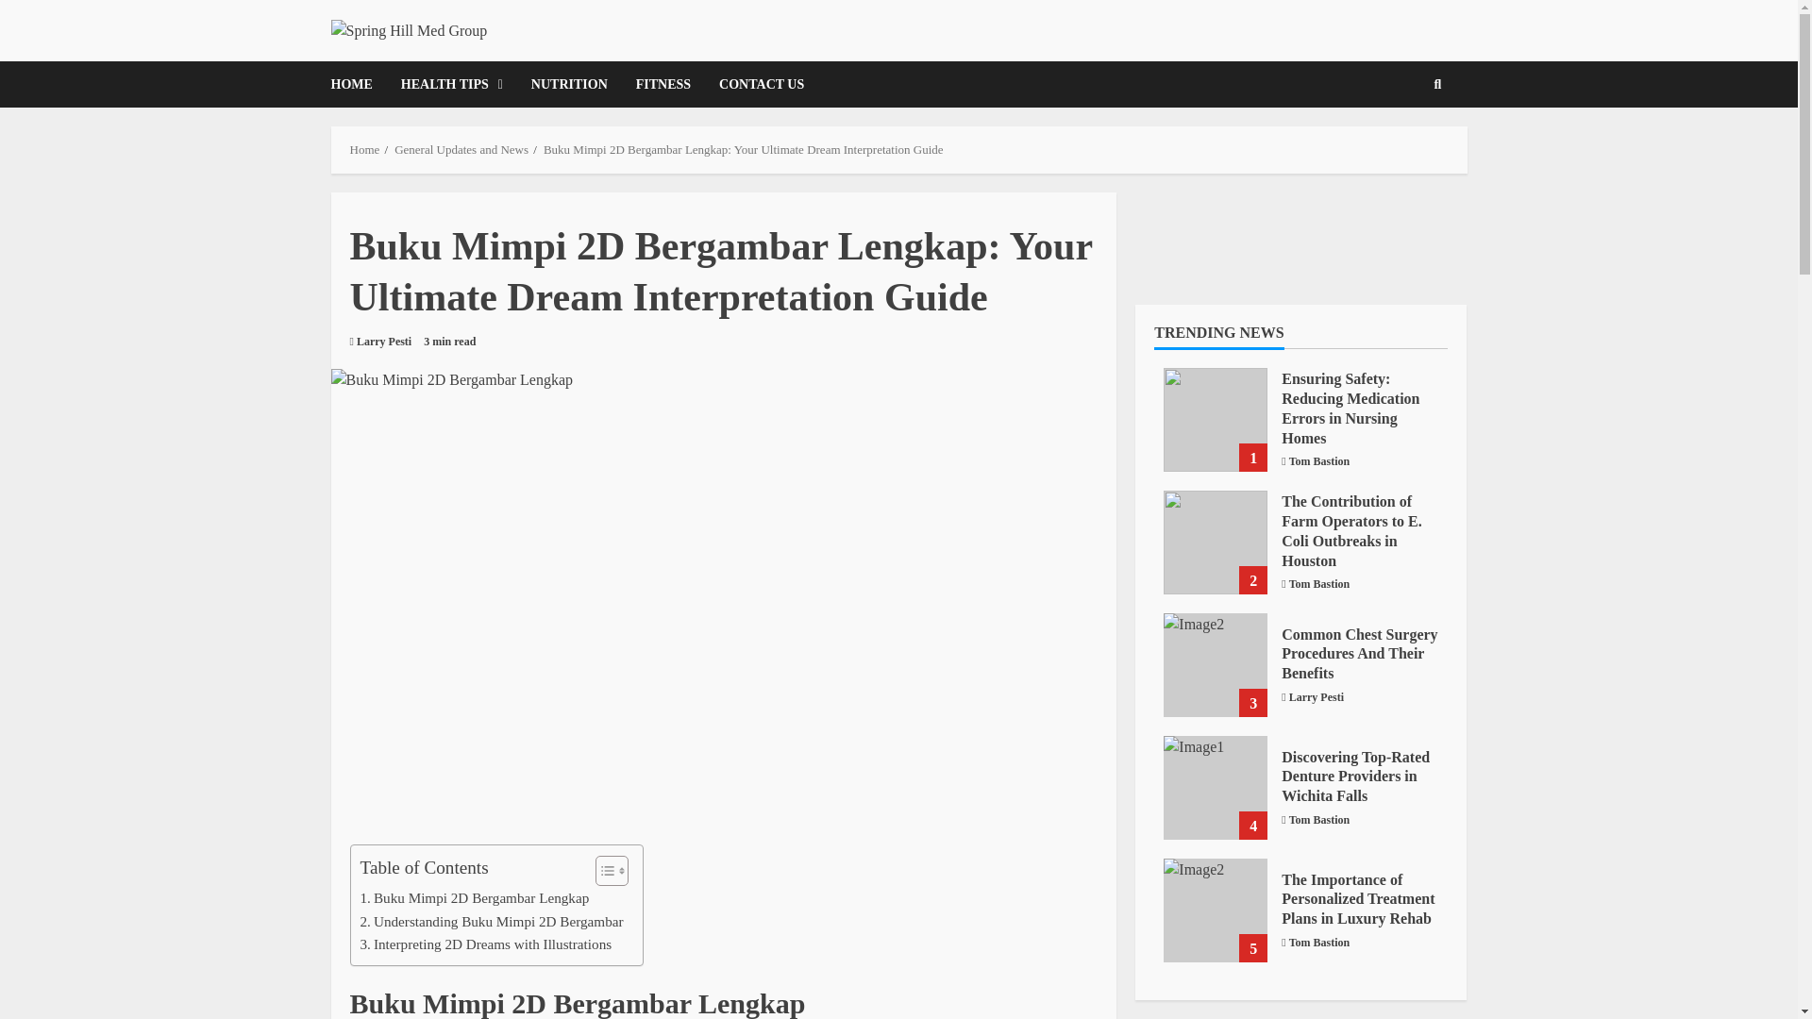  Describe the element at coordinates (754, 84) in the screenshot. I see `CONTACT US` at that location.